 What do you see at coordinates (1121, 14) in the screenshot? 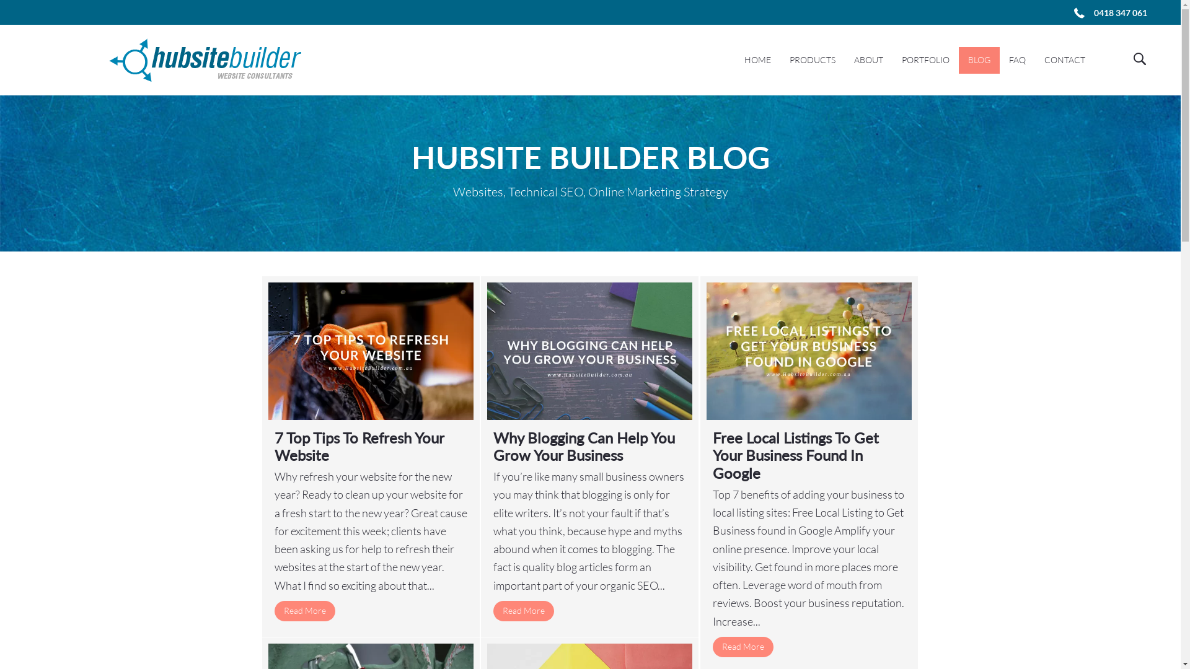
I see `0418 347 061` at bounding box center [1121, 14].